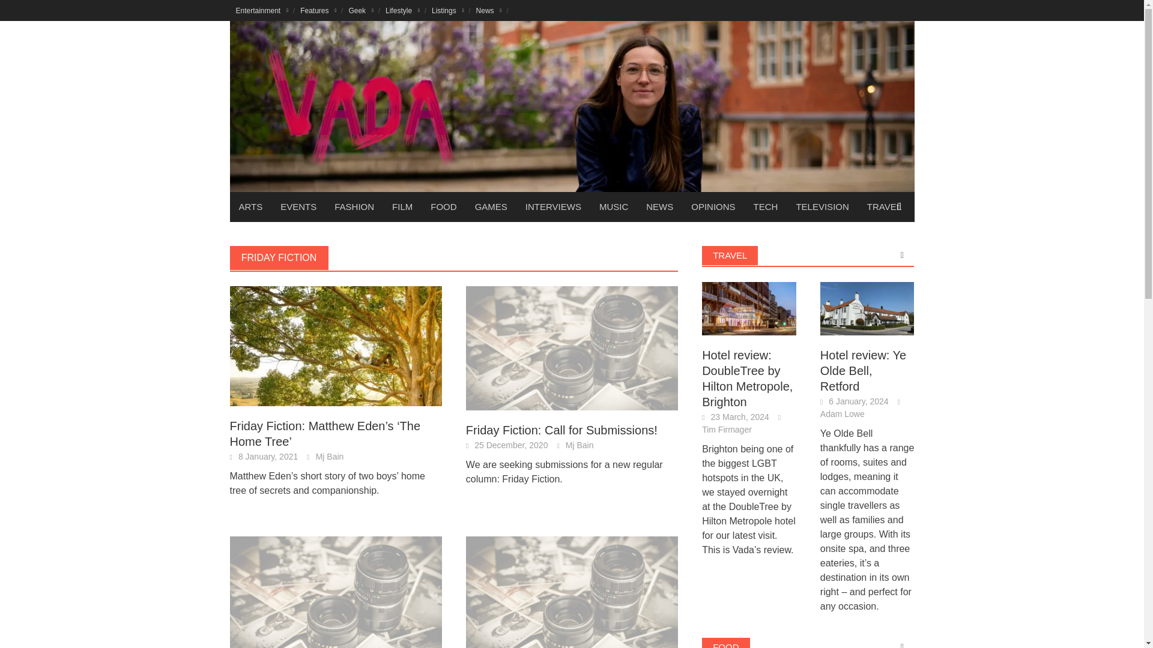 The width and height of the screenshot is (1153, 648). Describe the element at coordinates (318, 10) in the screenshot. I see `Features` at that location.